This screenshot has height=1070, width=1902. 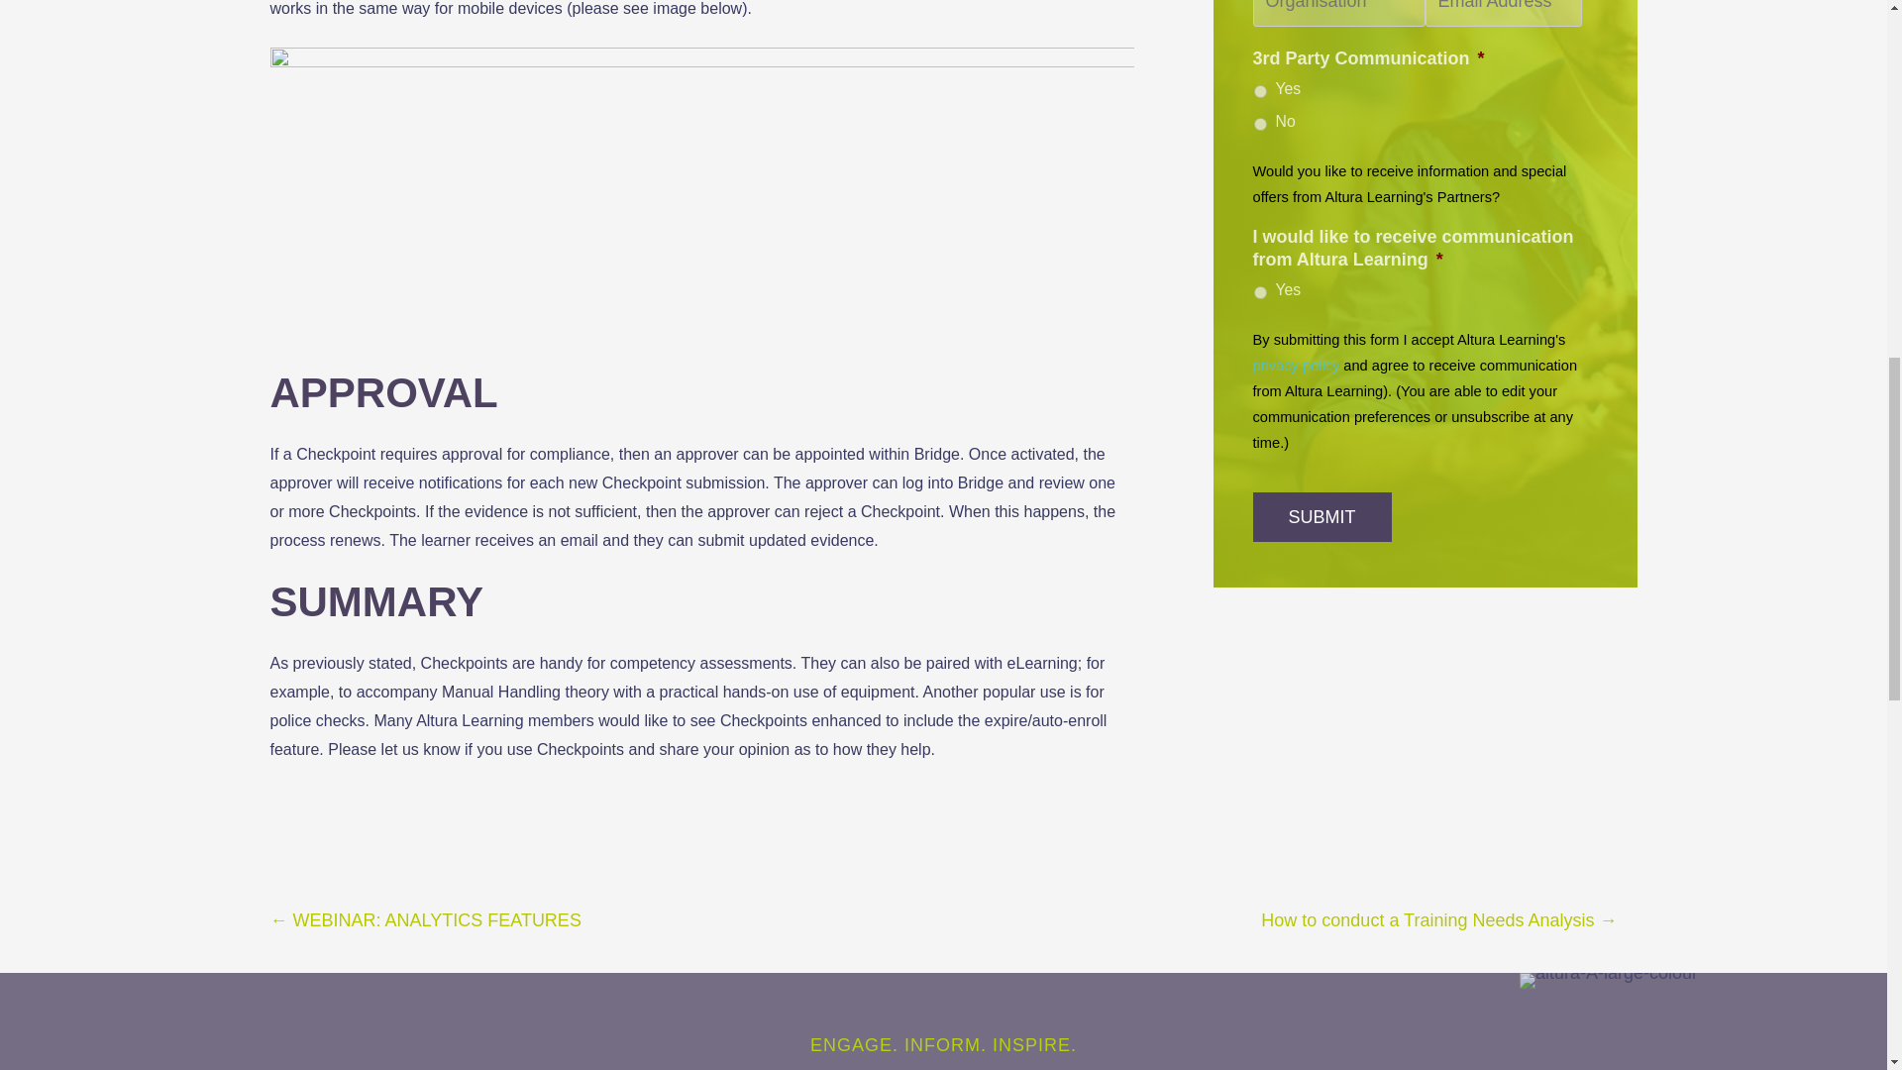 What do you see at coordinates (1609, 980) in the screenshot?
I see `altura-A-large-colour` at bounding box center [1609, 980].